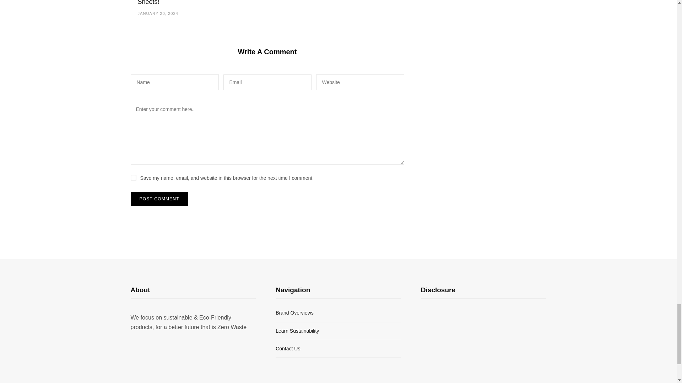 The height and width of the screenshot is (383, 682). Describe the element at coordinates (159, 199) in the screenshot. I see `Post Comment` at that location.